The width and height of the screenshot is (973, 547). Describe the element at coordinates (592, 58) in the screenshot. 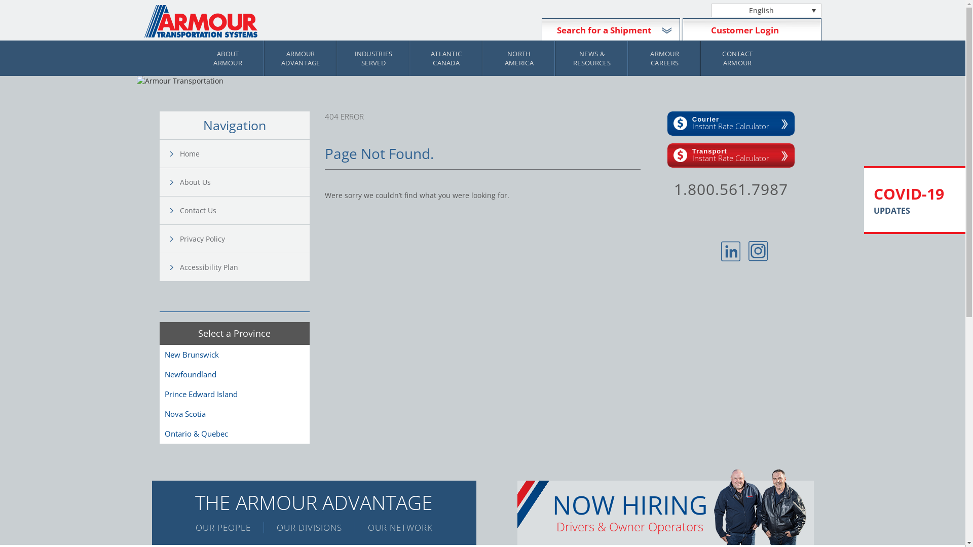

I see `NEWS &
RESOURCES` at that location.